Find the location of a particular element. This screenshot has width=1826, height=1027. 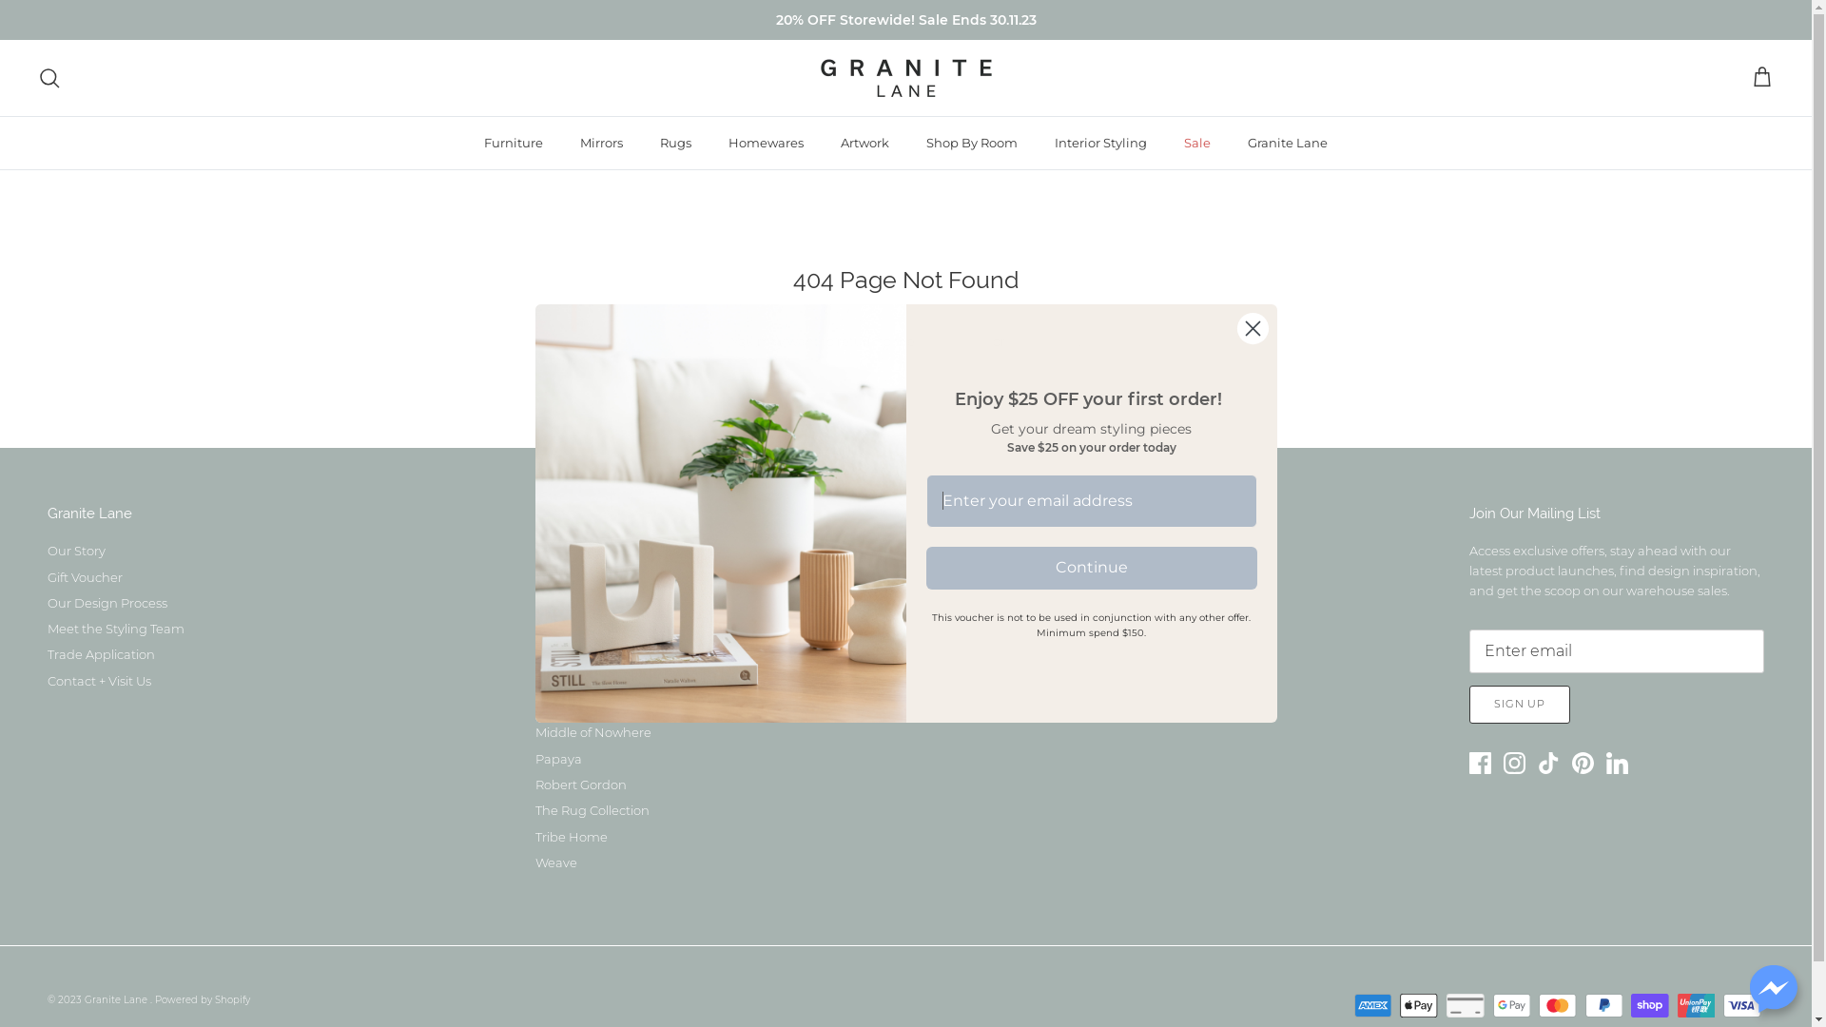

FAQs is located at coordinates (1018, 551).